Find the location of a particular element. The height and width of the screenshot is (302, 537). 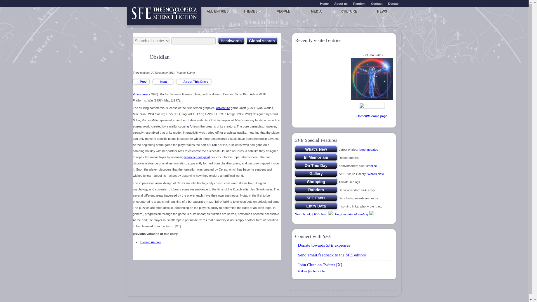

Entry Data is located at coordinates (316, 206).